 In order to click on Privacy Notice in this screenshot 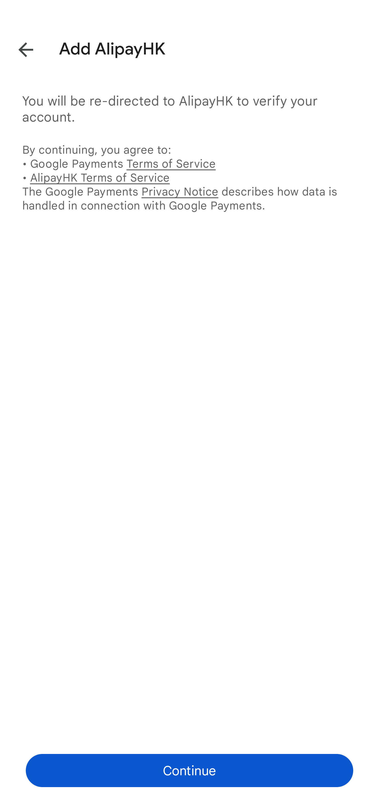, I will do `click(180, 192)`.